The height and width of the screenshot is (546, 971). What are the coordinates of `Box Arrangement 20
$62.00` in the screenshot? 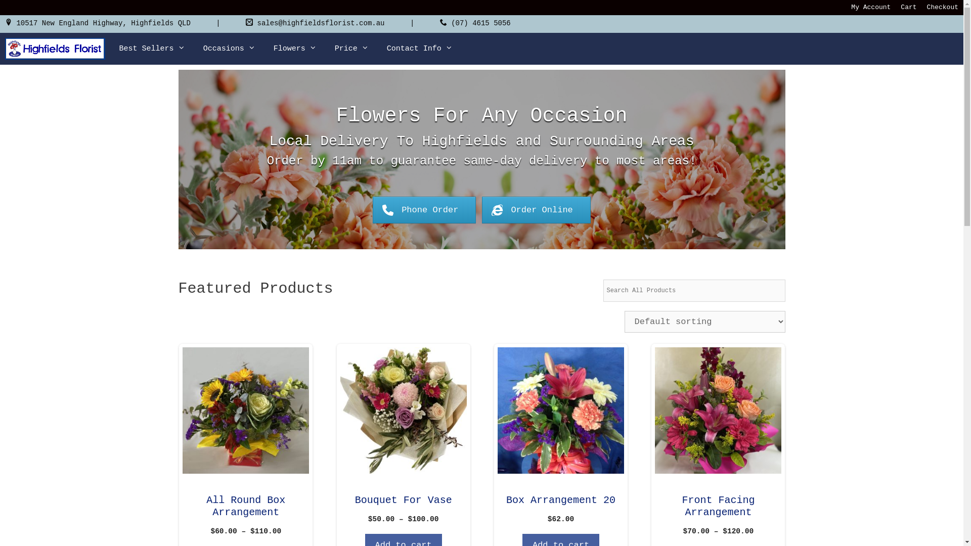 It's located at (560, 436).